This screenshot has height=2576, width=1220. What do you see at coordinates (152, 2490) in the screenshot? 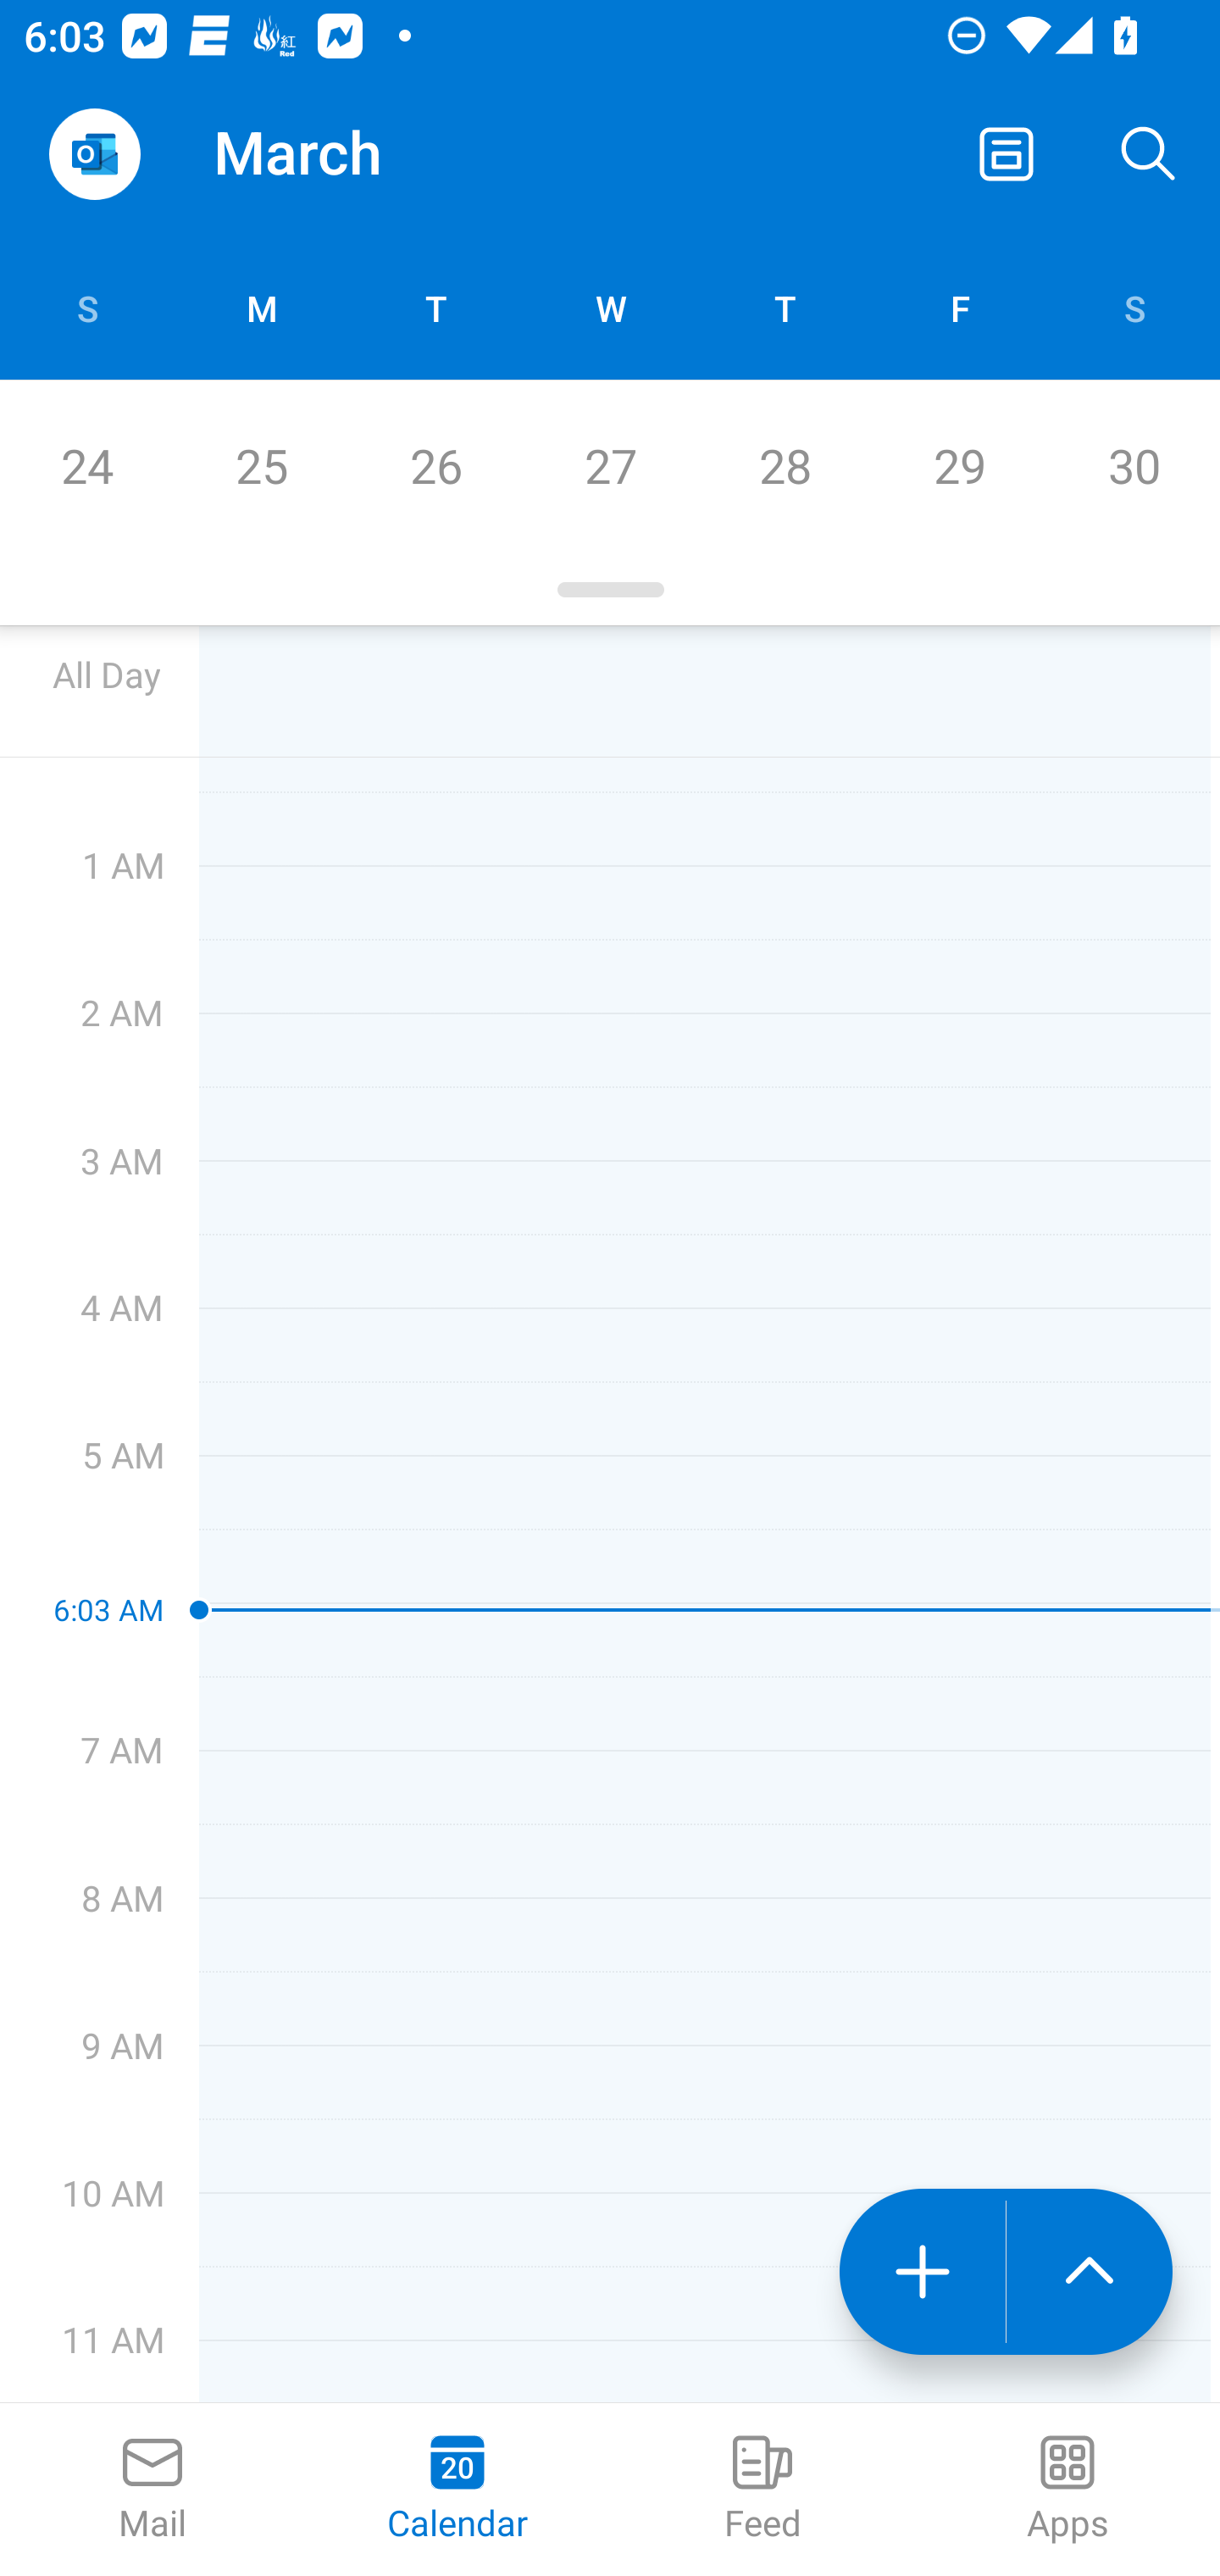
I see `Mail` at bounding box center [152, 2490].